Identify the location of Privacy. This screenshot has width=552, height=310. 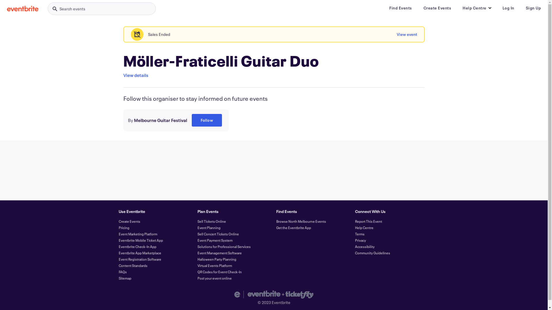
(360, 240).